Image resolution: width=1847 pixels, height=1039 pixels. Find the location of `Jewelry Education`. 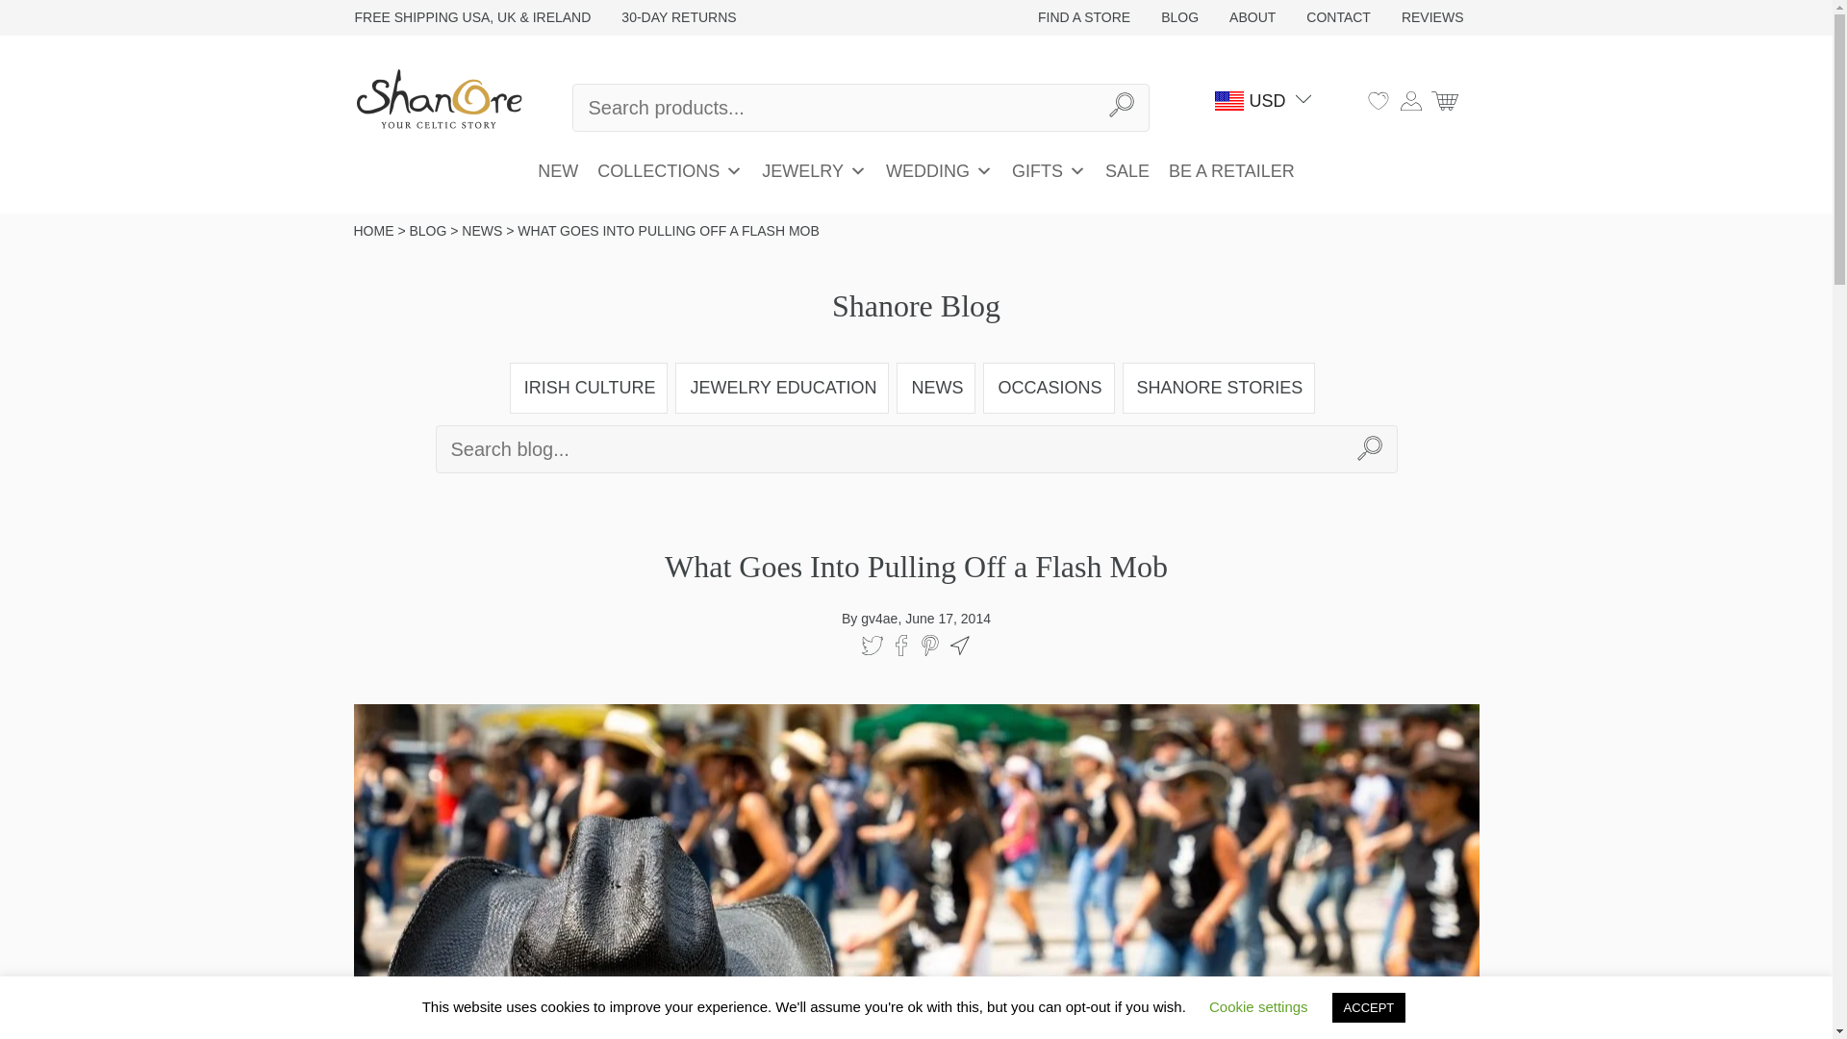

Jewelry Education is located at coordinates (781, 389).